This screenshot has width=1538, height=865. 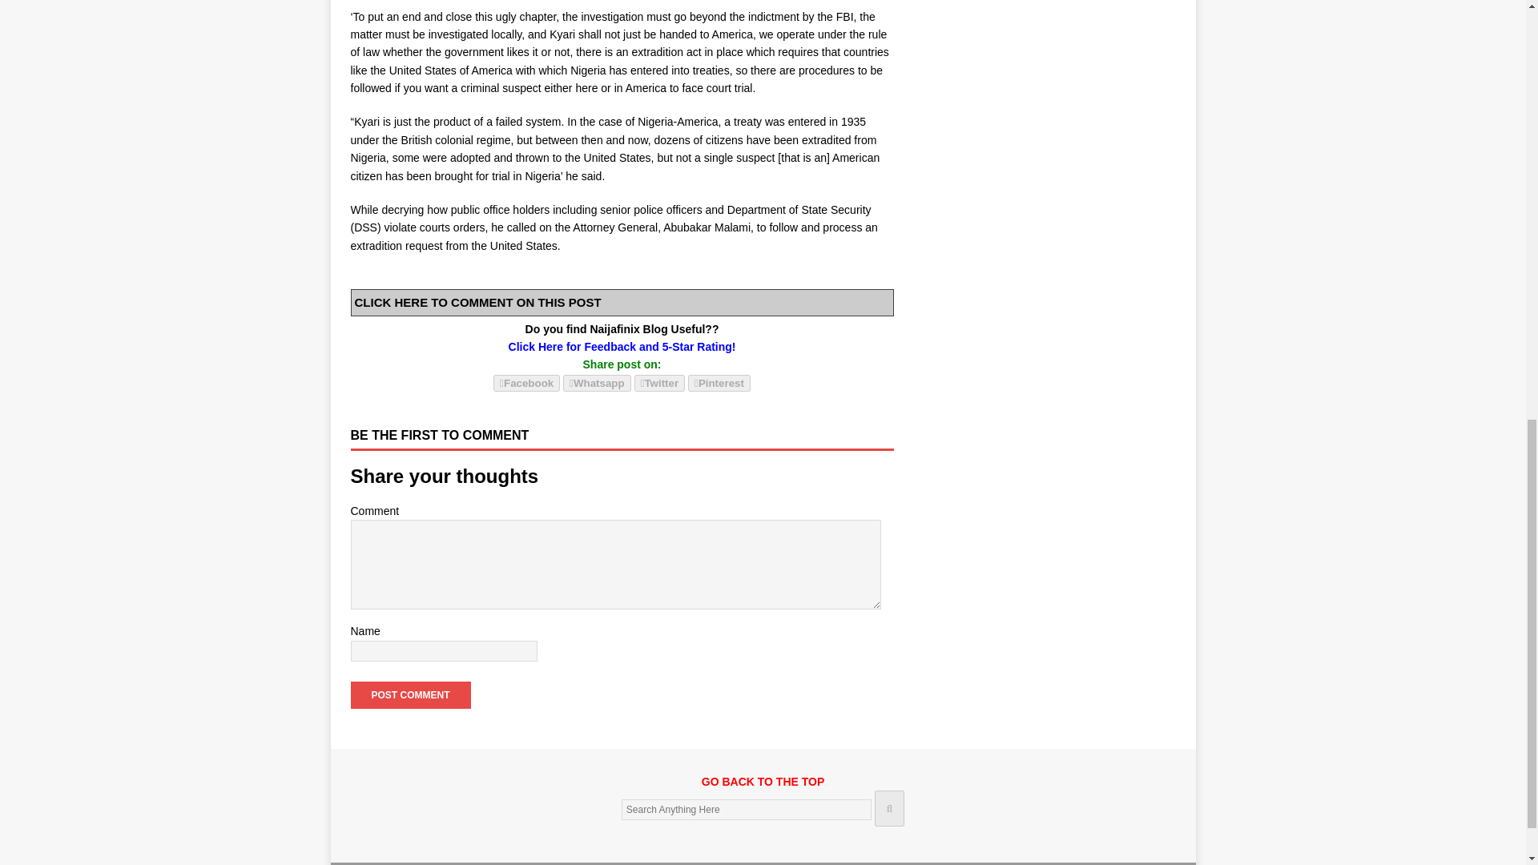 I want to click on Click Here for Feedback and 5-Star Rating!, so click(x=622, y=346).